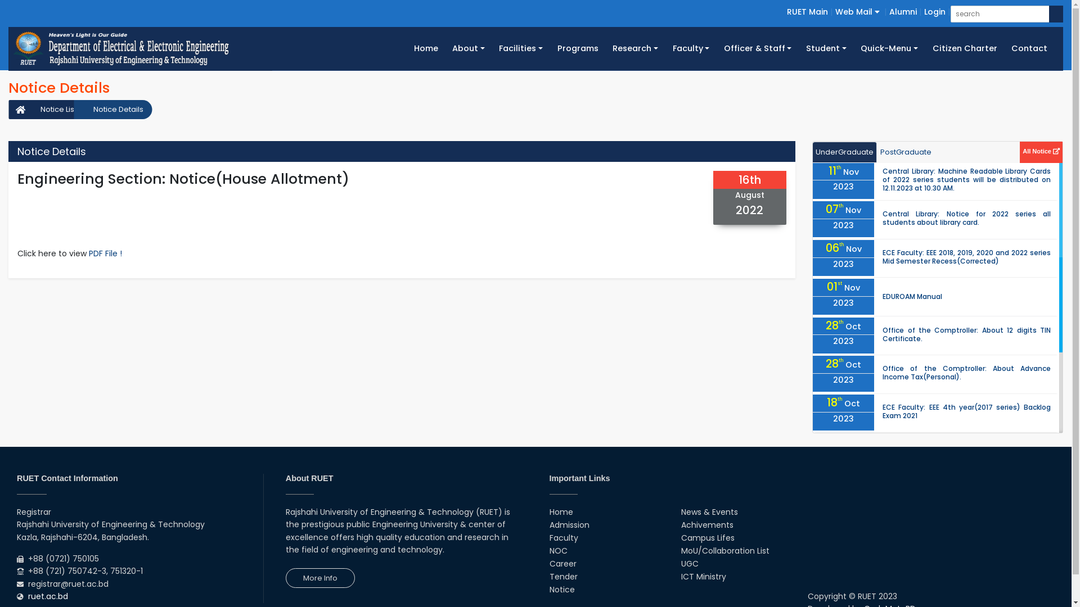 The width and height of the screenshot is (1080, 607). What do you see at coordinates (563, 577) in the screenshot?
I see `Tender` at bounding box center [563, 577].